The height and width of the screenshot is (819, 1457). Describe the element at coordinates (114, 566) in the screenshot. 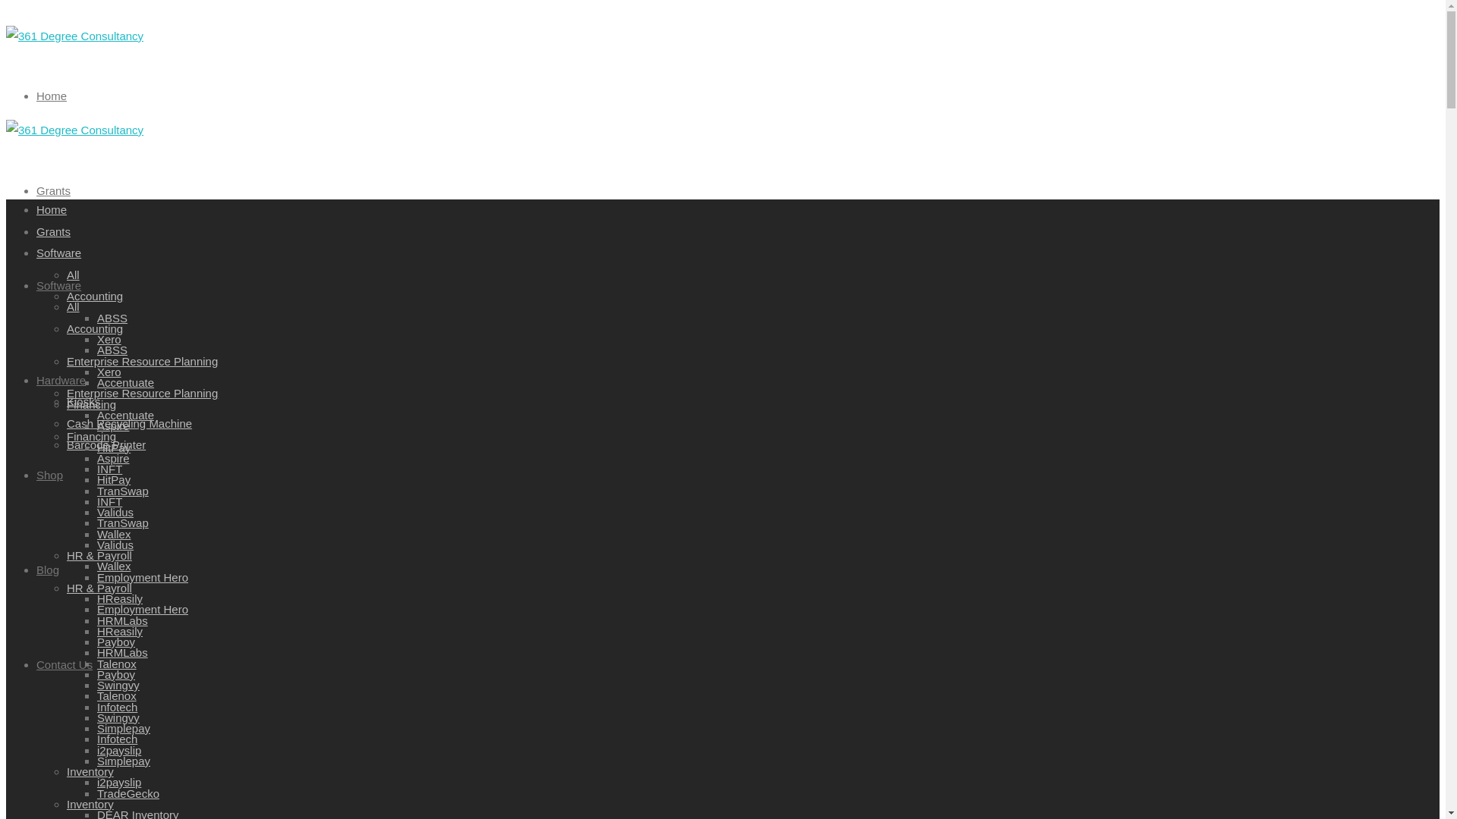

I see `Wallex` at that location.